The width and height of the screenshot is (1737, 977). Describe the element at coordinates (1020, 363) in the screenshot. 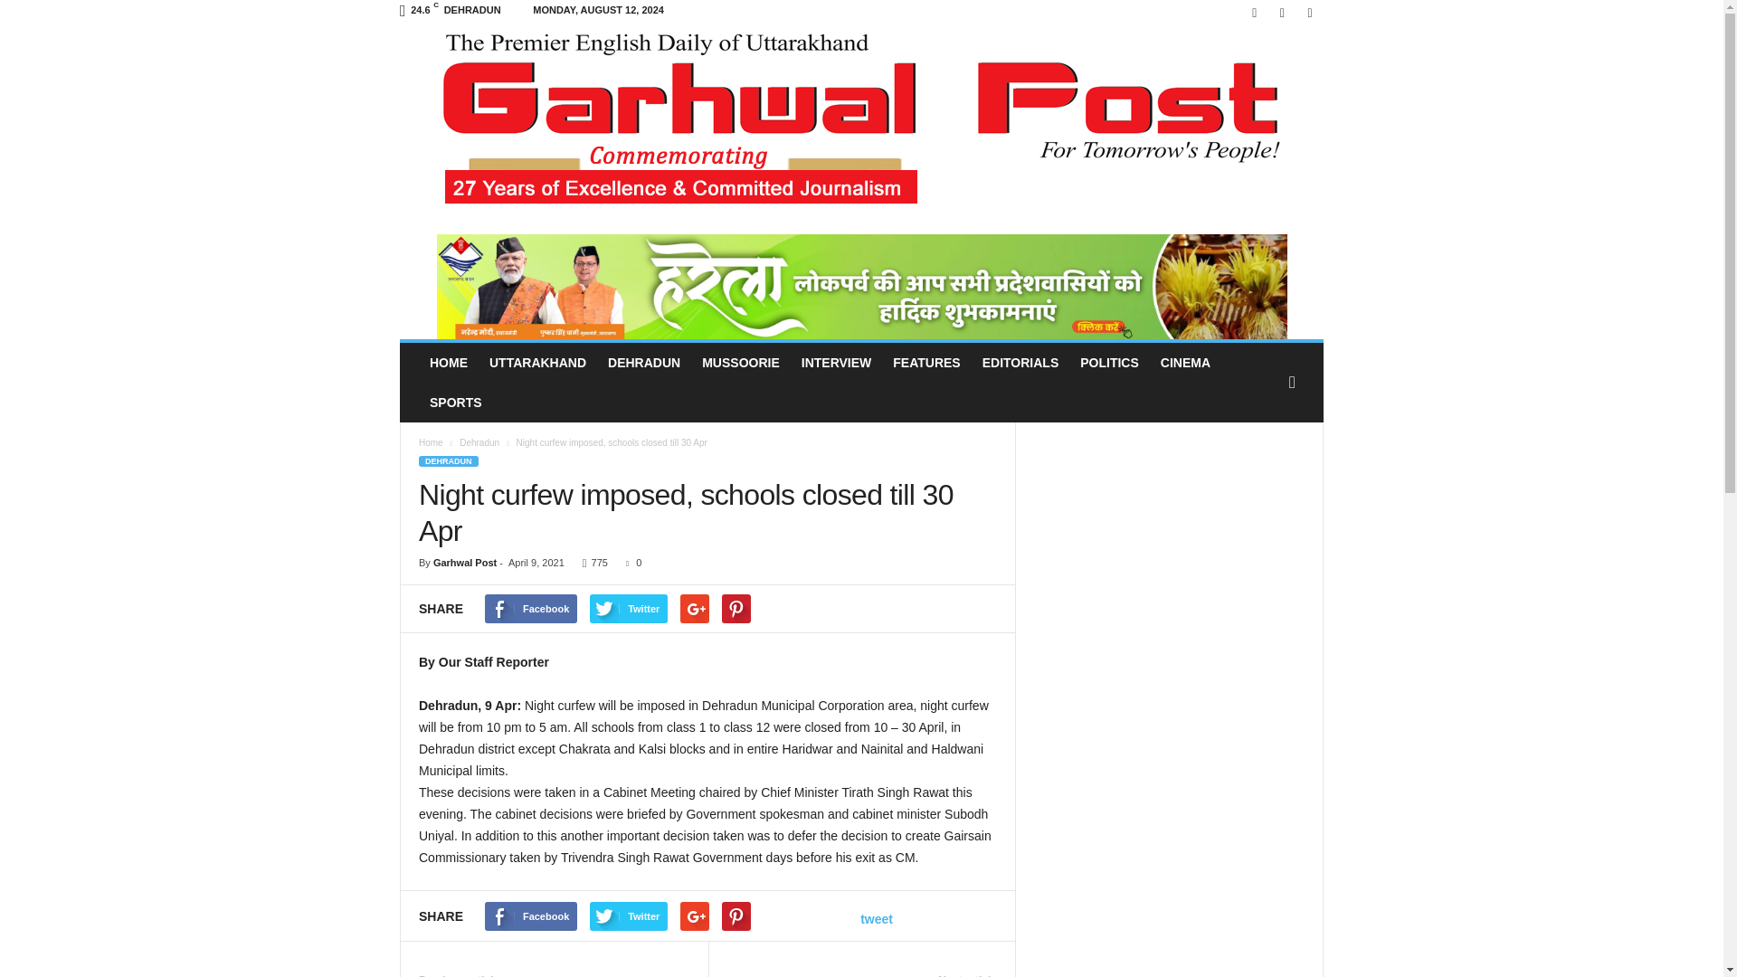

I see `EDITORIALS` at that location.